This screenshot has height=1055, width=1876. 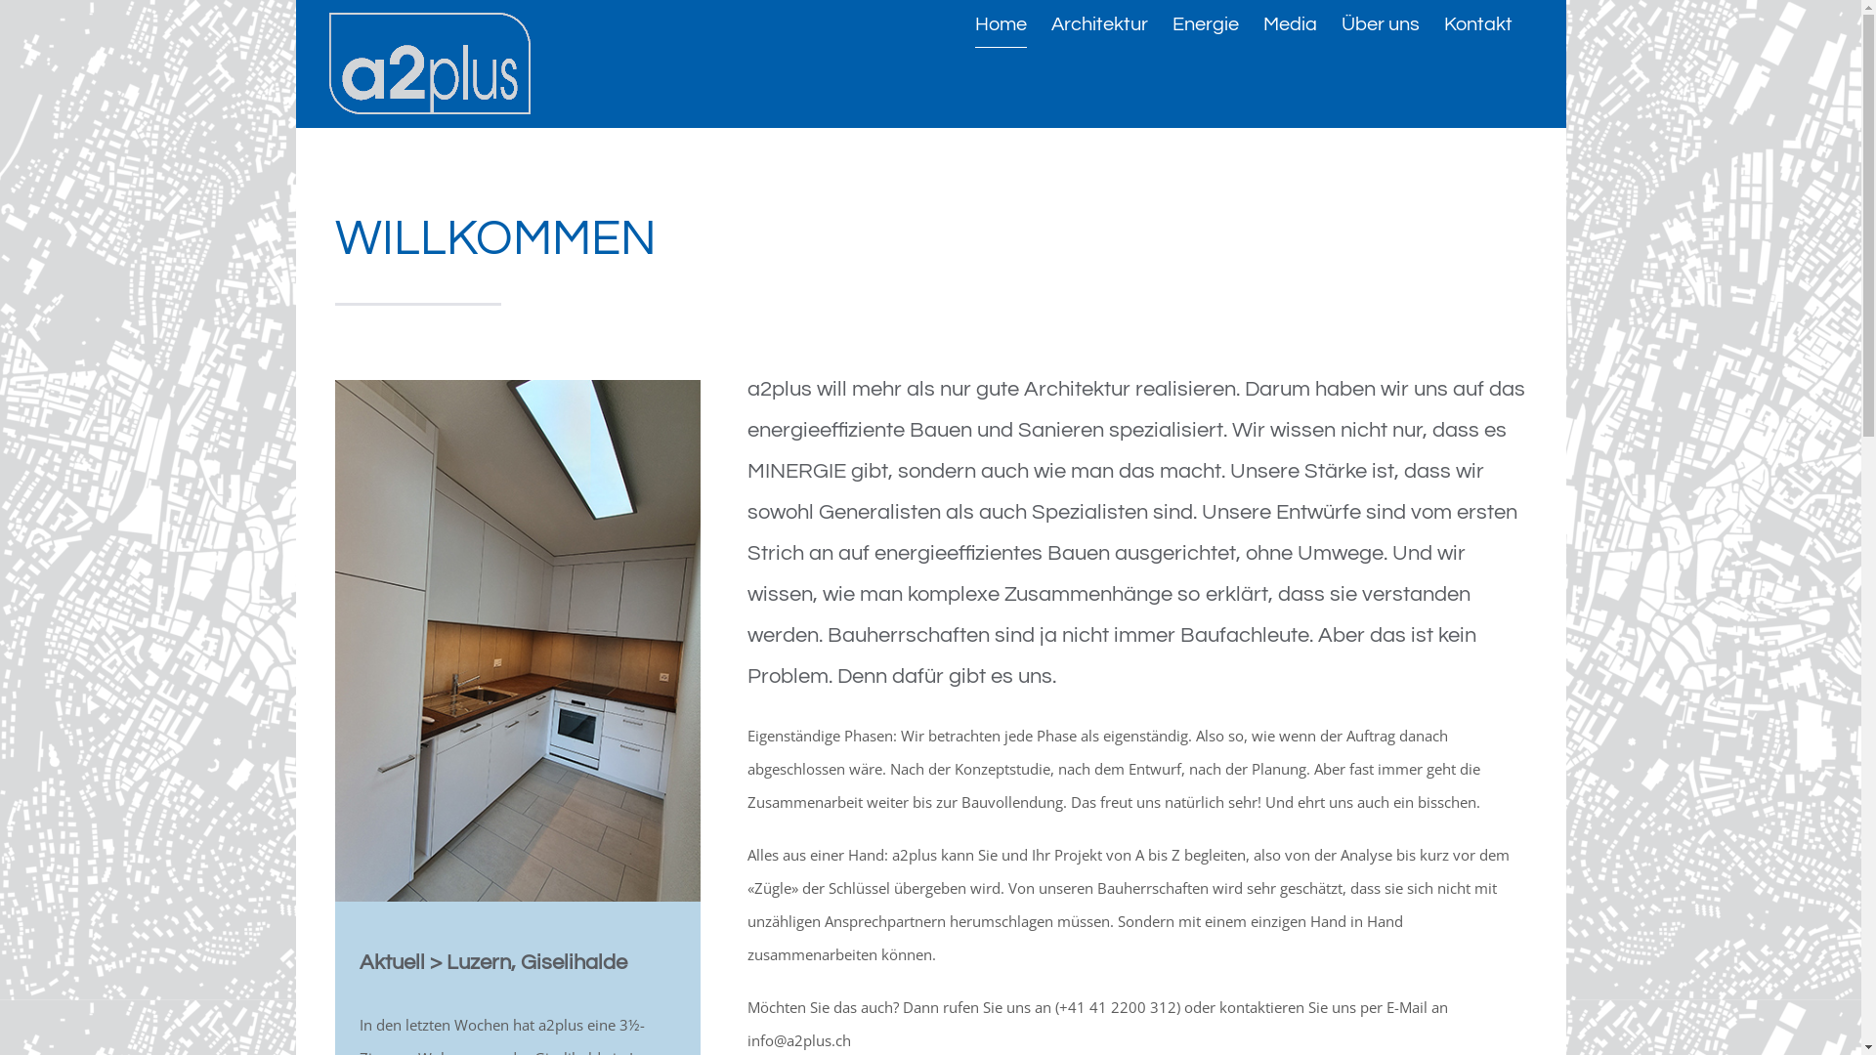 I want to click on 20230831_173657r, so click(x=517, y=387).